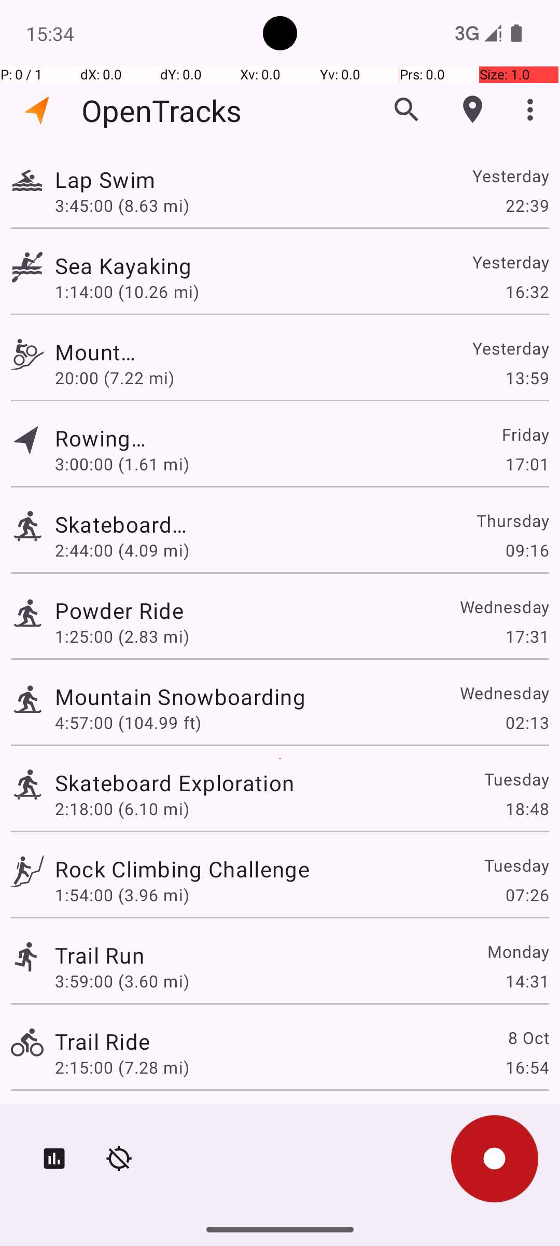 Image resolution: width=560 pixels, height=1246 pixels. Describe the element at coordinates (527, 636) in the screenshot. I see `17:31` at that location.